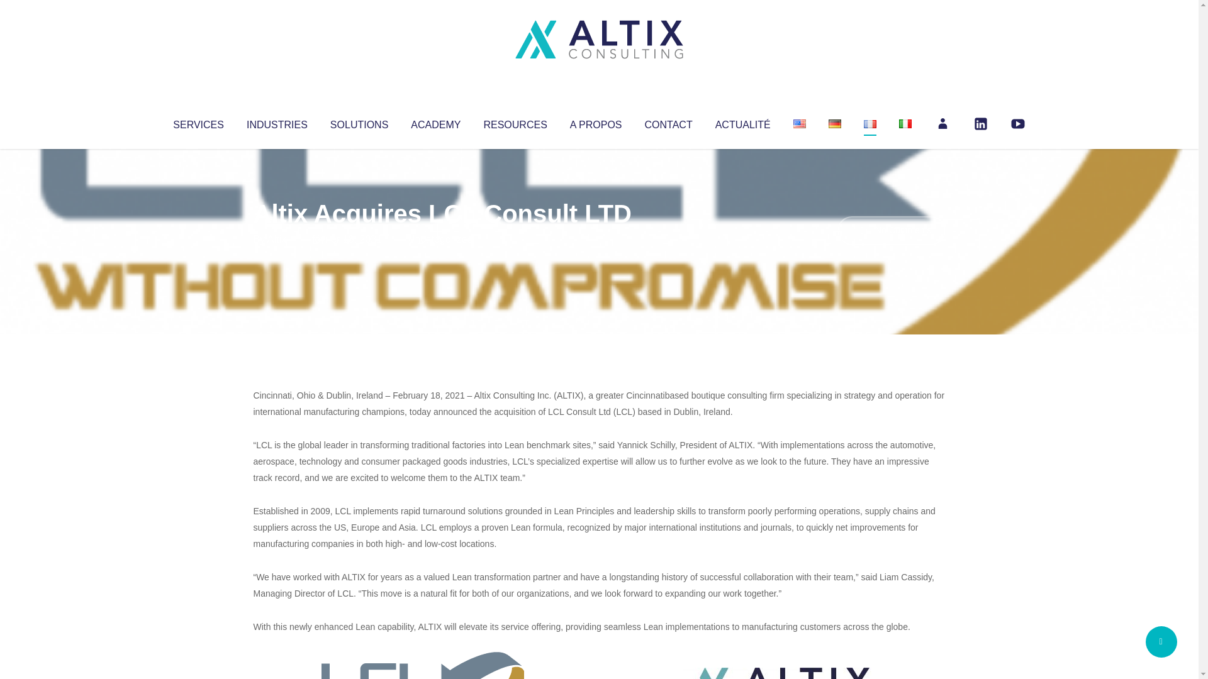 The width and height of the screenshot is (1208, 679). I want to click on RESOURCES, so click(515, 122).